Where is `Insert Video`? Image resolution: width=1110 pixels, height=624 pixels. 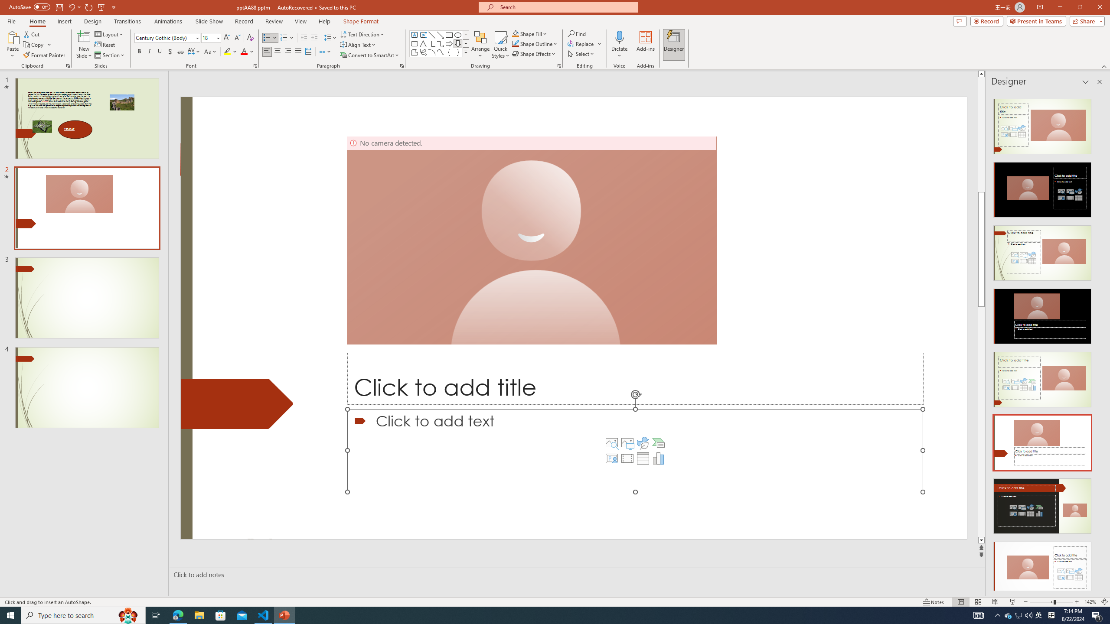
Insert Video is located at coordinates (627, 458).